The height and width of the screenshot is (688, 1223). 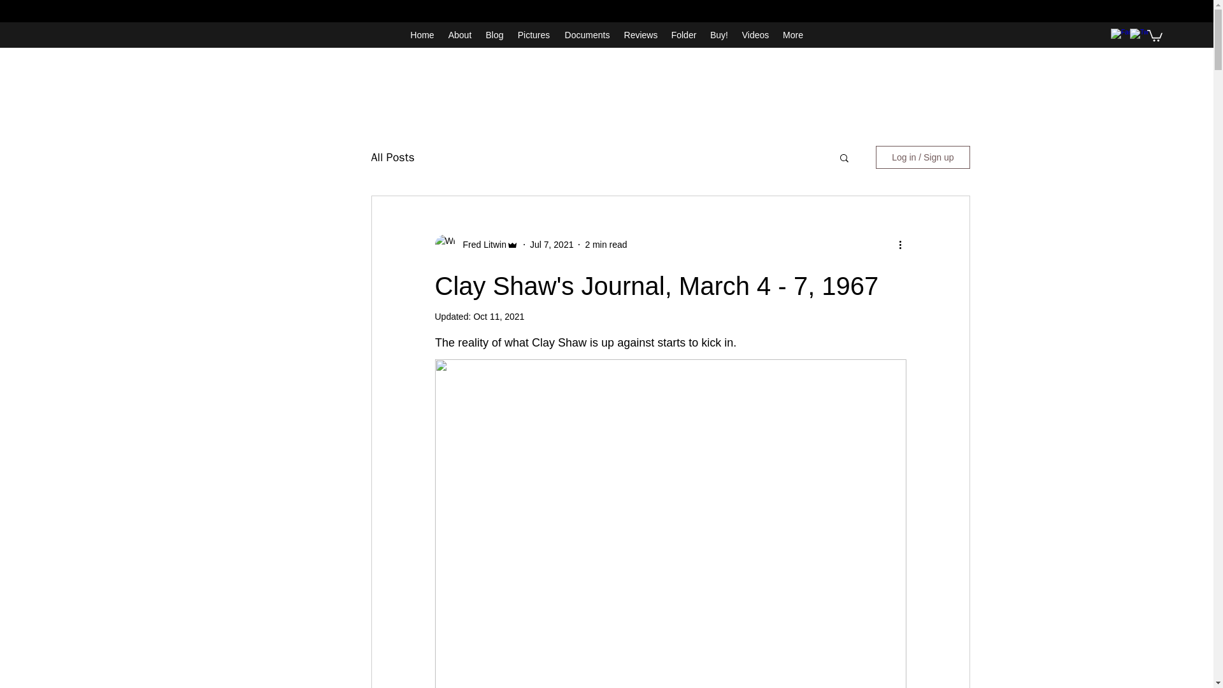 I want to click on Home, so click(x=422, y=34).